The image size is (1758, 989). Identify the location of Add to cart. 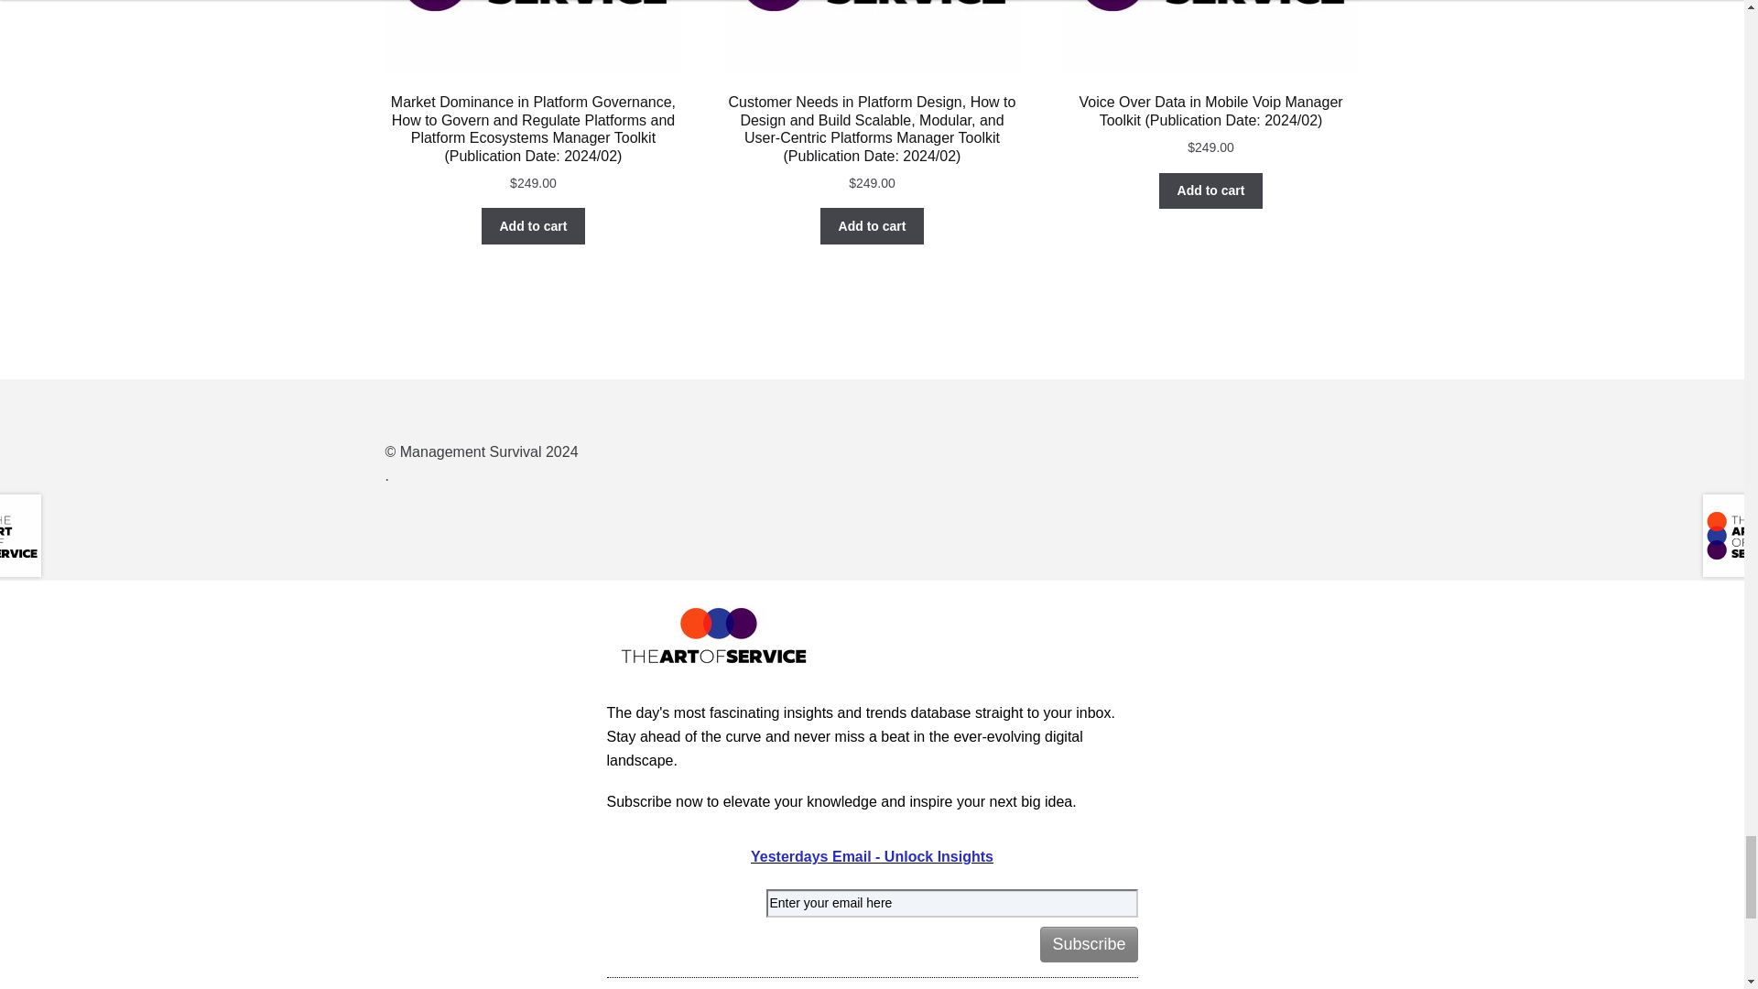
(533, 225).